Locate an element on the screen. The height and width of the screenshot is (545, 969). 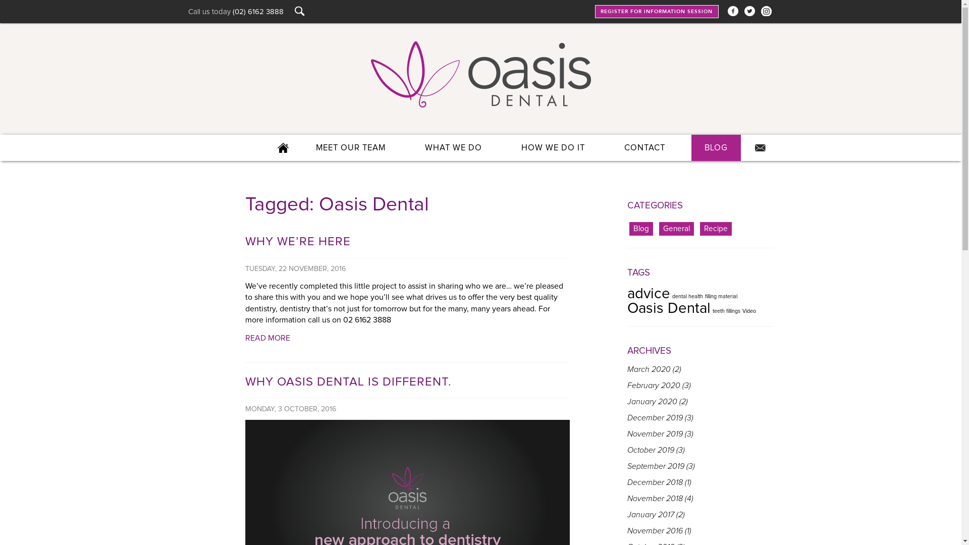
BLOG is located at coordinates (716, 148).